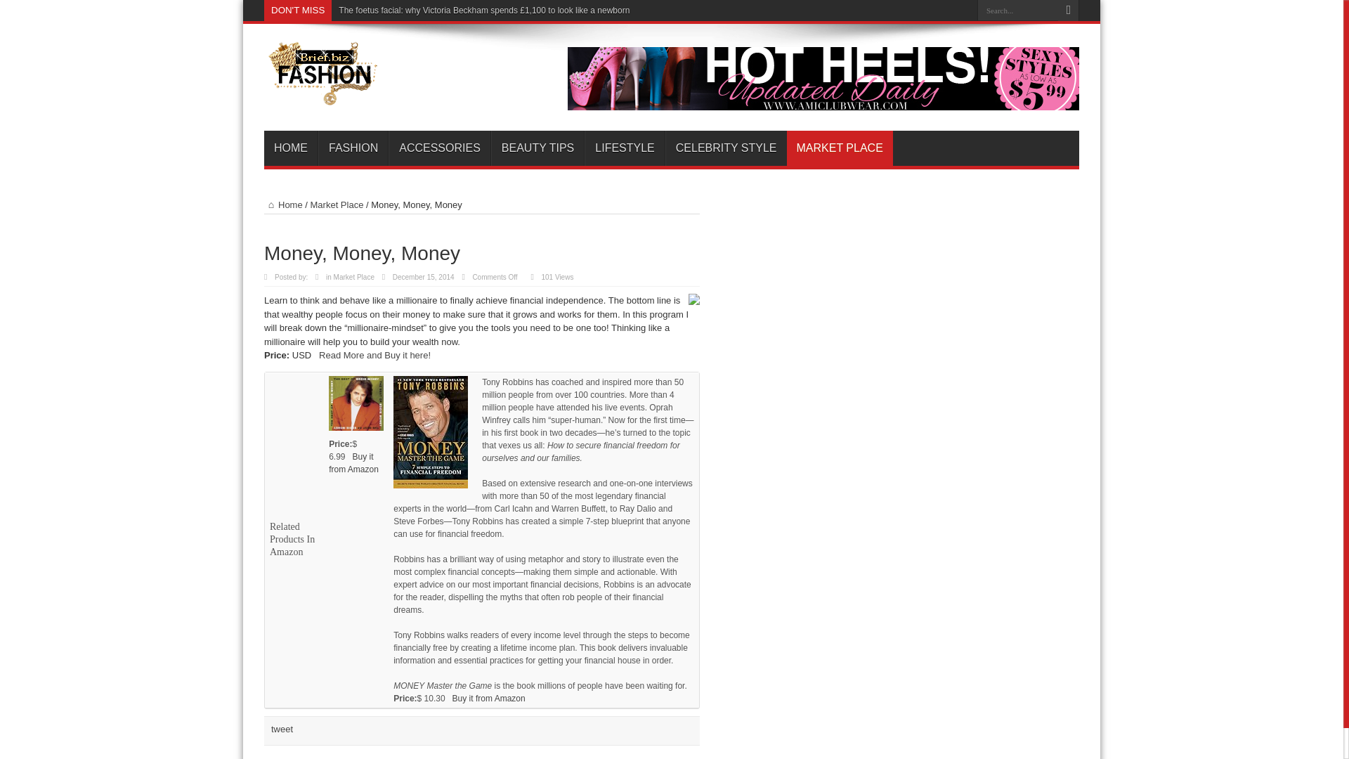 This screenshot has width=1349, height=759. Describe the element at coordinates (1017, 10) in the screenshot. I see `Search...` at that location.